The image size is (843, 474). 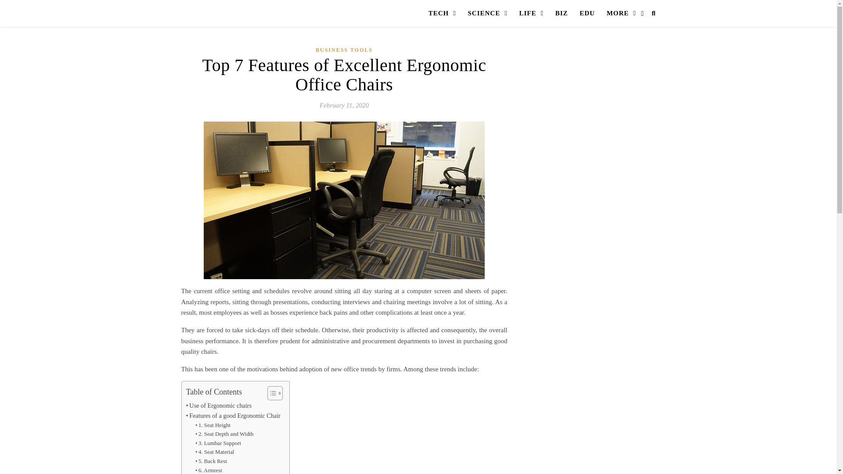 I want to click on MORE, so click(x=621, y=13).